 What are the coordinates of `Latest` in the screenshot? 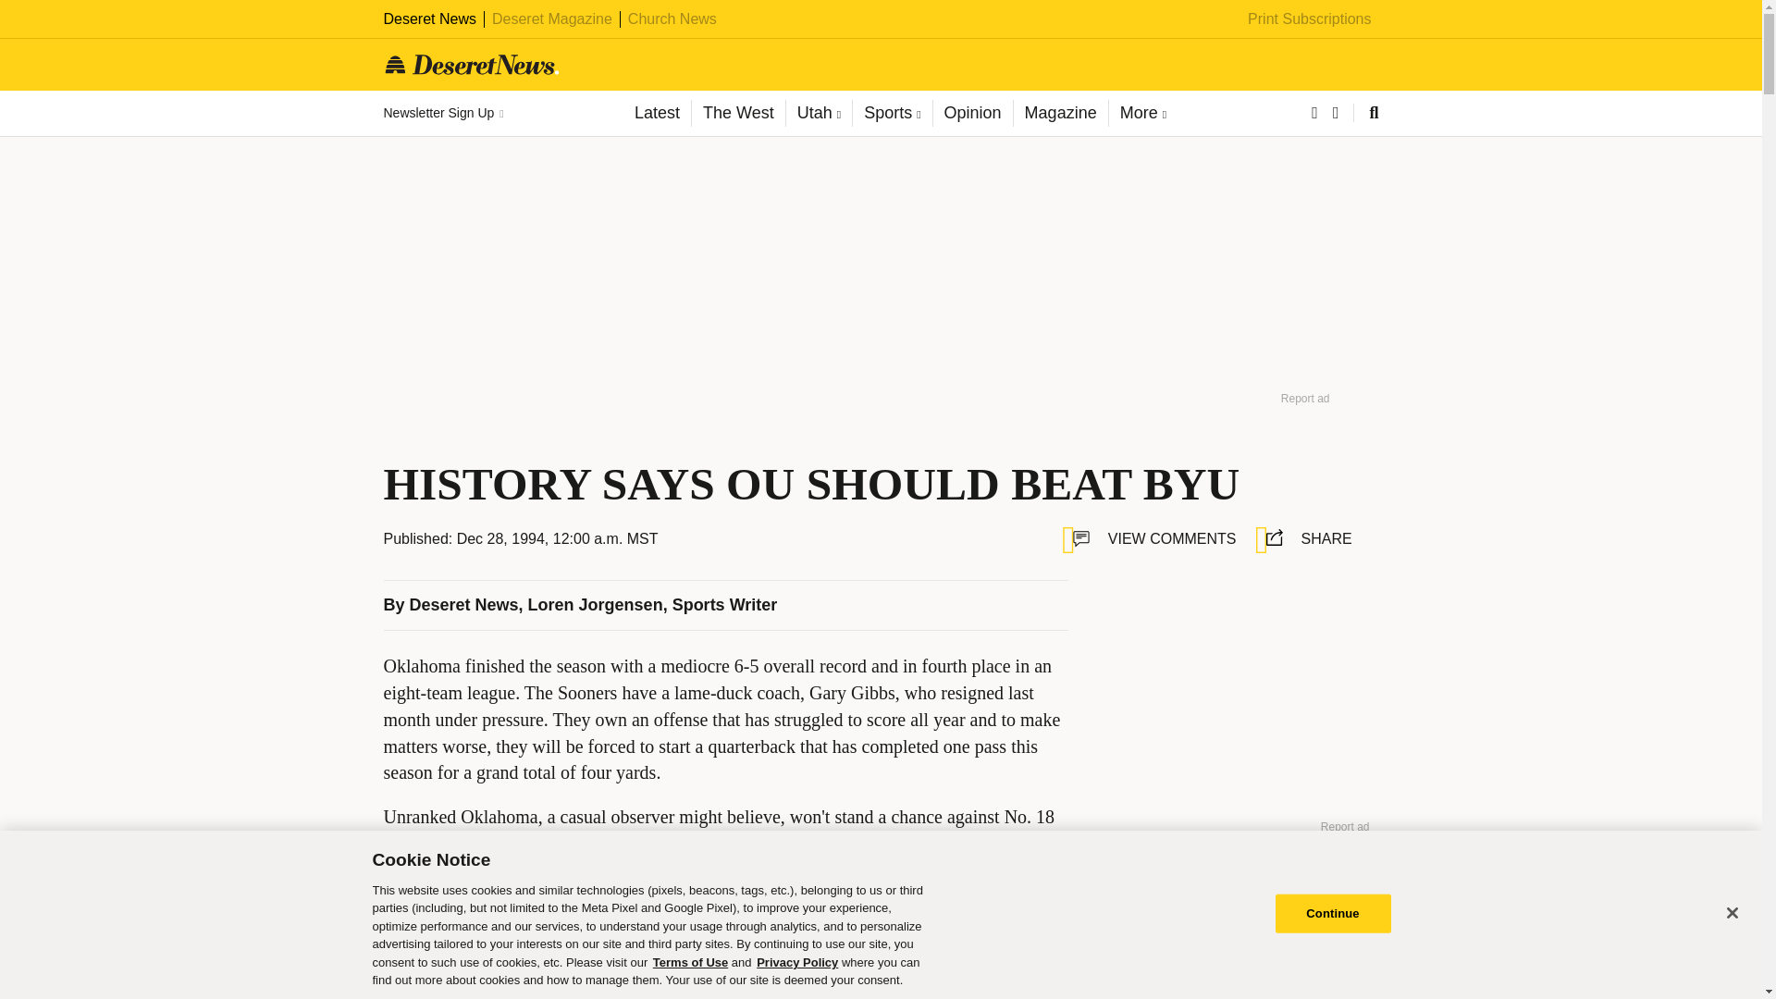 It's located at (657, 113).